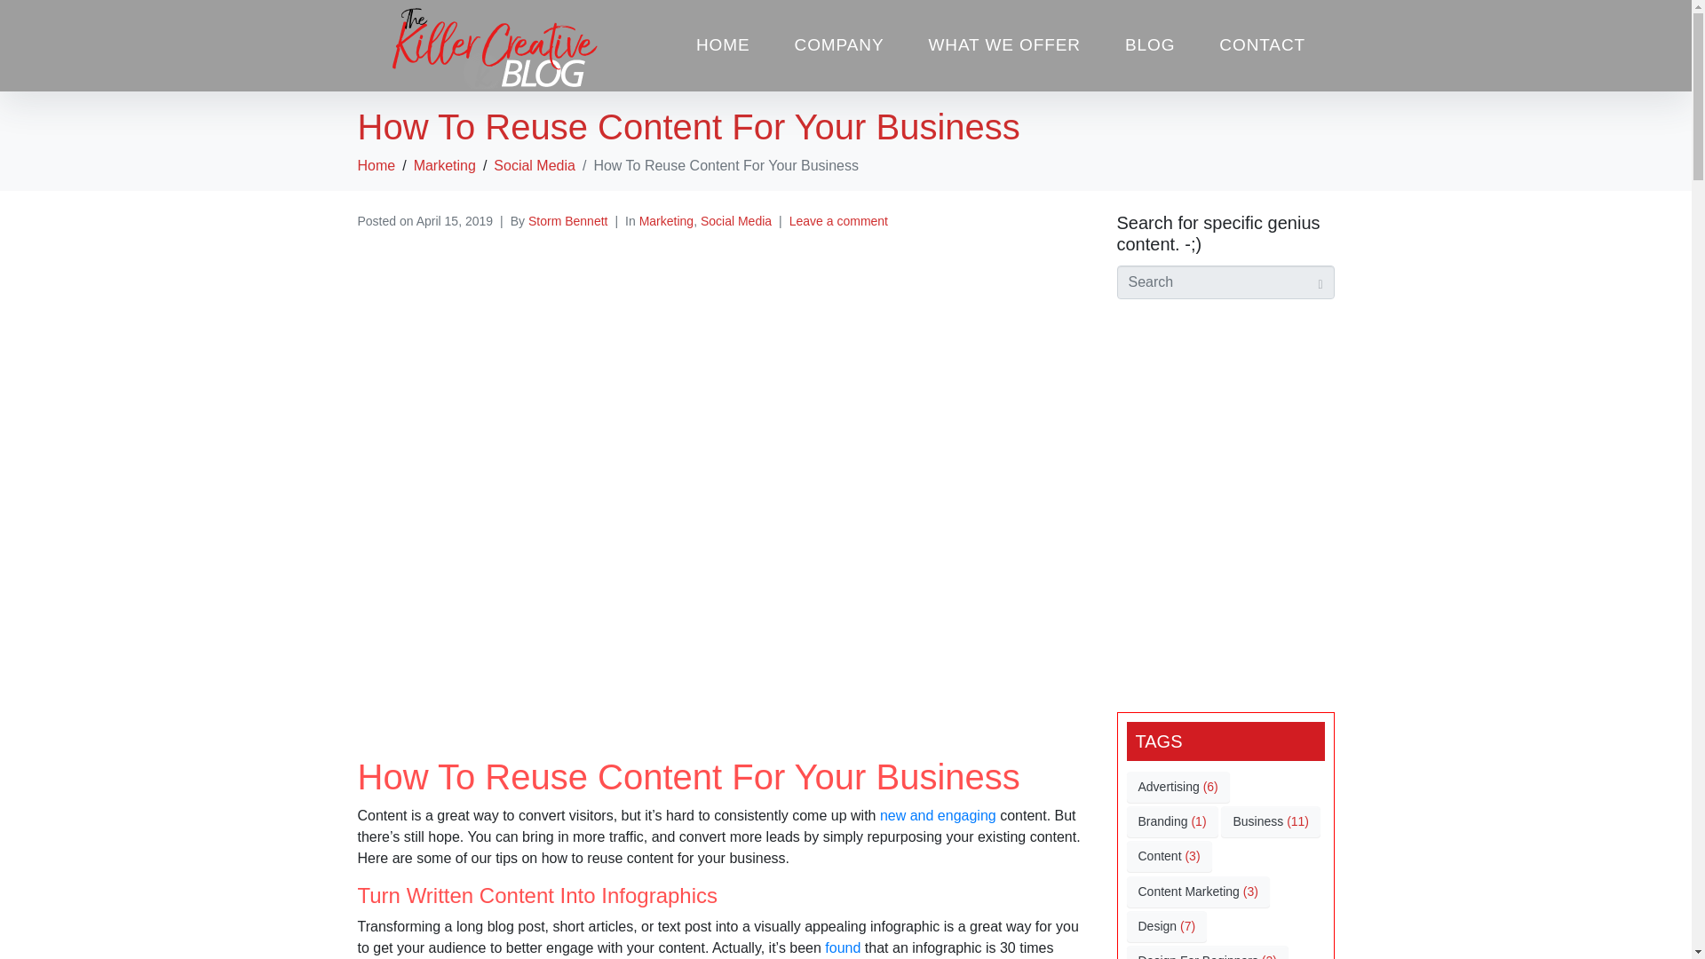 This screenshot has width=1705, height=959. I want to click on WHAT WE OFFER, so click(1003, 45).